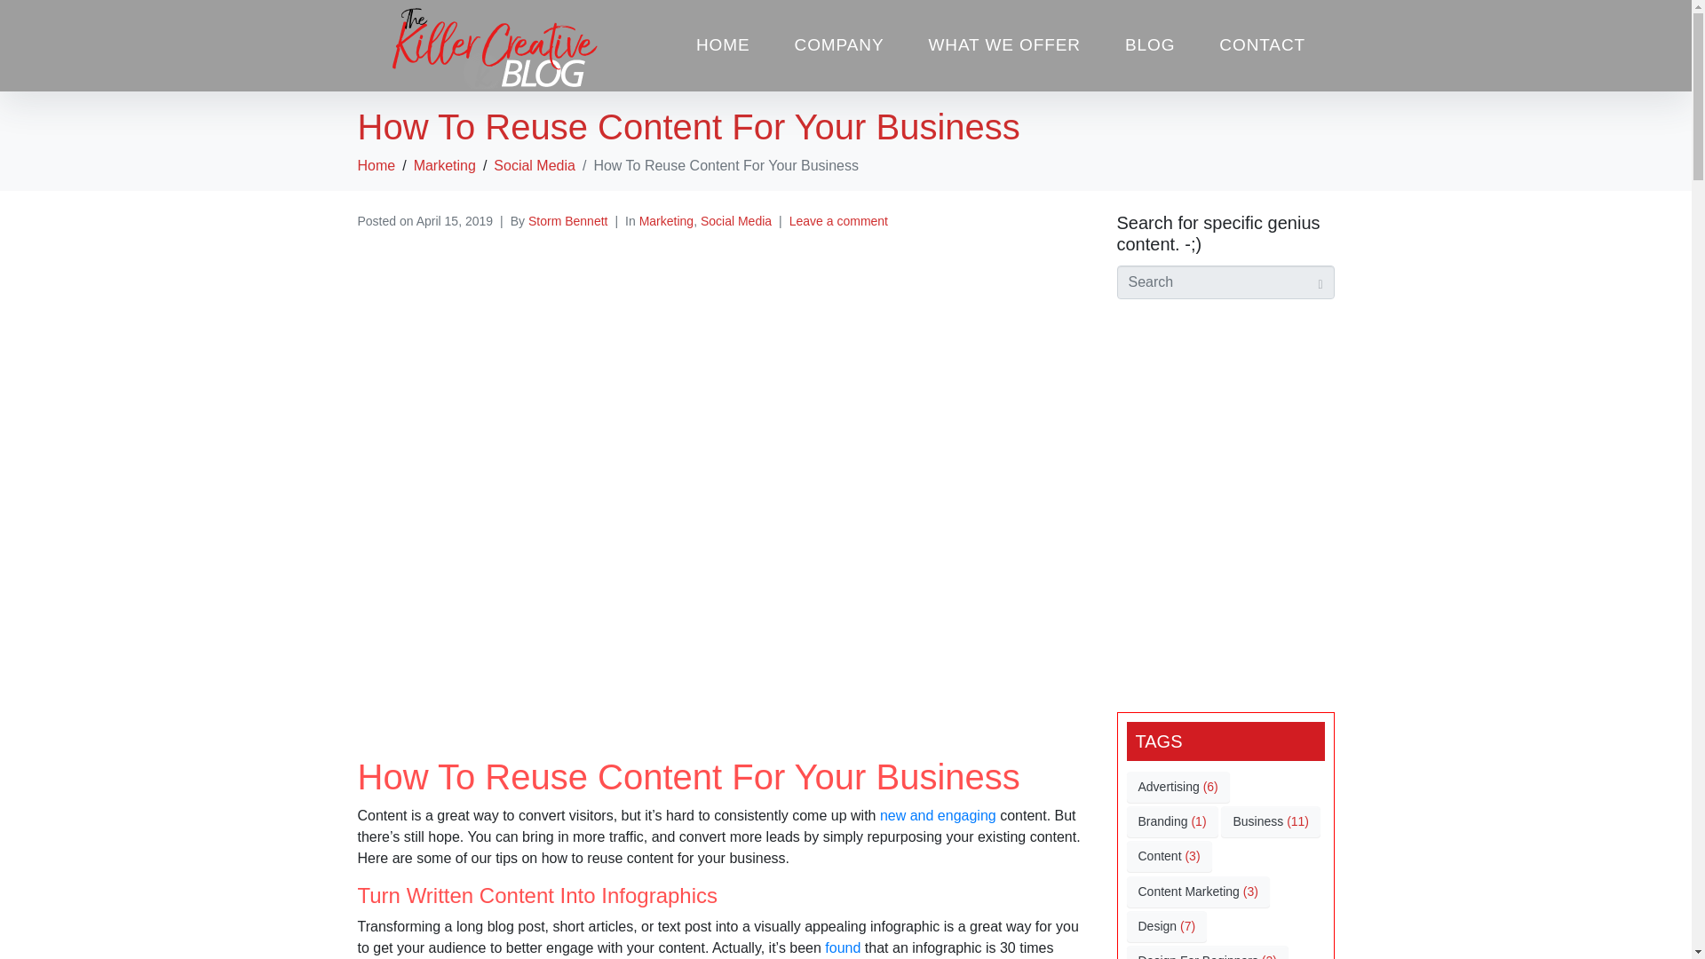 This screenshot has width=1705, height=959. I want to click on WHAT WE OFFER, so click(1003, 45).